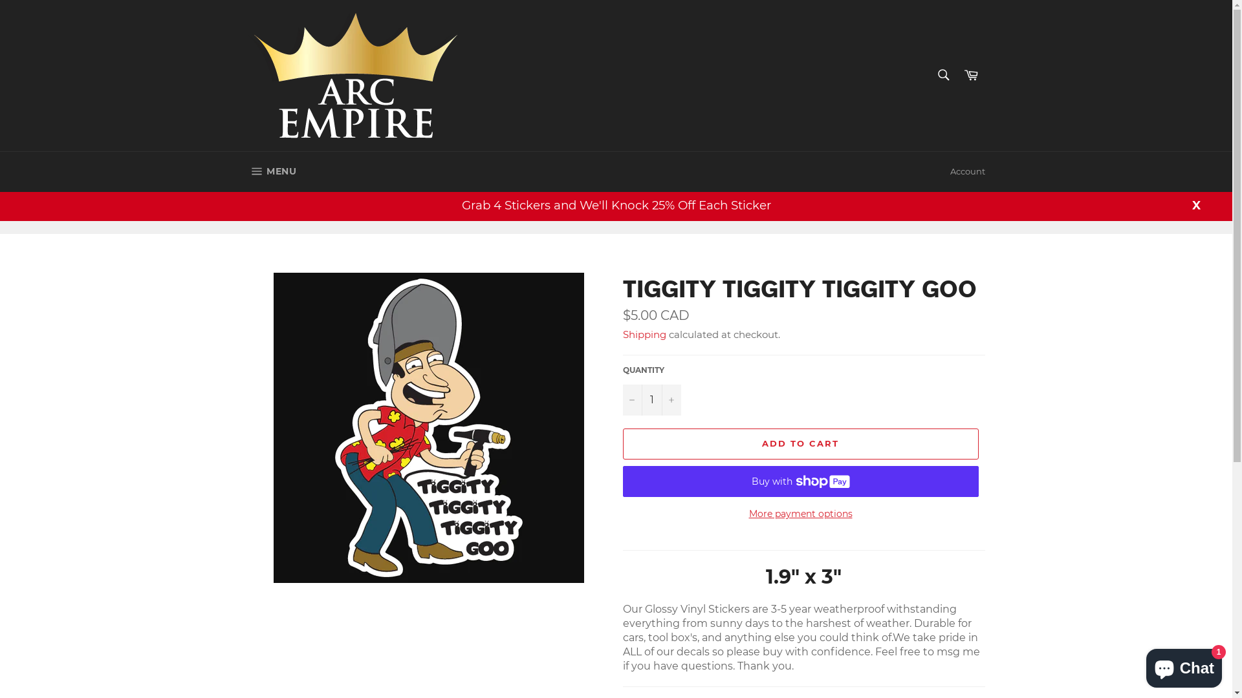  What do you see at coordinates (967, 172) in the screenshot?
I see `Account` at bounding box center [967, 172].